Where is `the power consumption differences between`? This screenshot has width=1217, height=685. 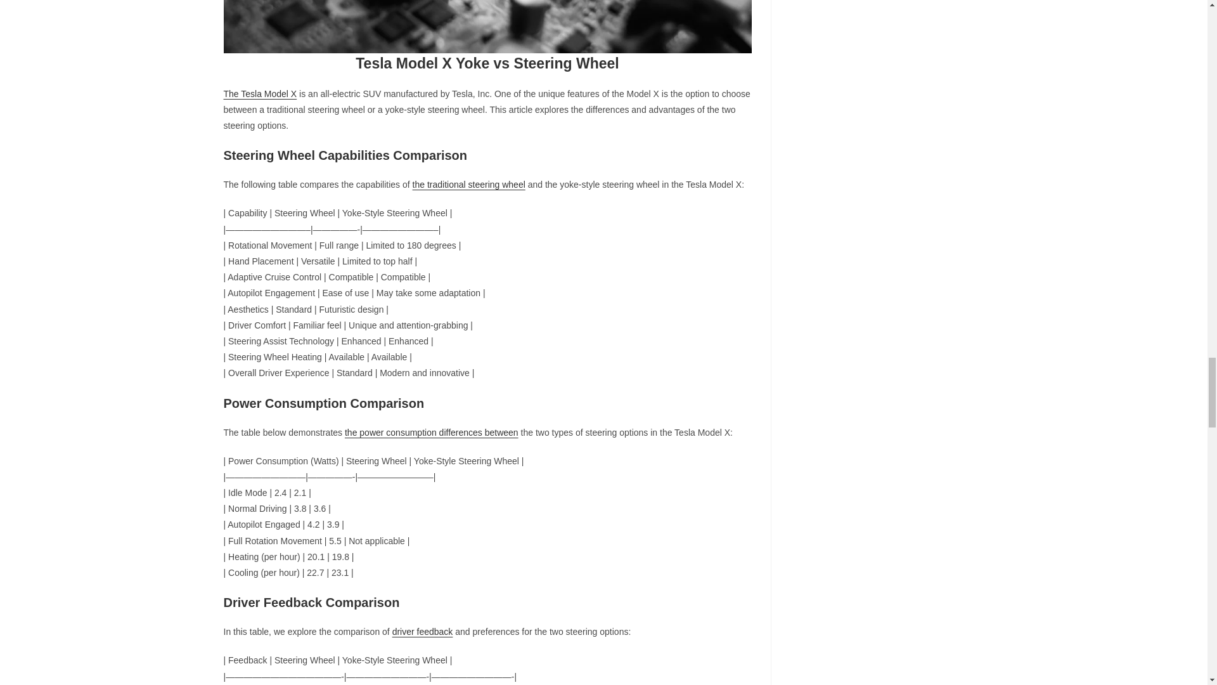 the power consumption differences between is located at coordinates (431, 433).